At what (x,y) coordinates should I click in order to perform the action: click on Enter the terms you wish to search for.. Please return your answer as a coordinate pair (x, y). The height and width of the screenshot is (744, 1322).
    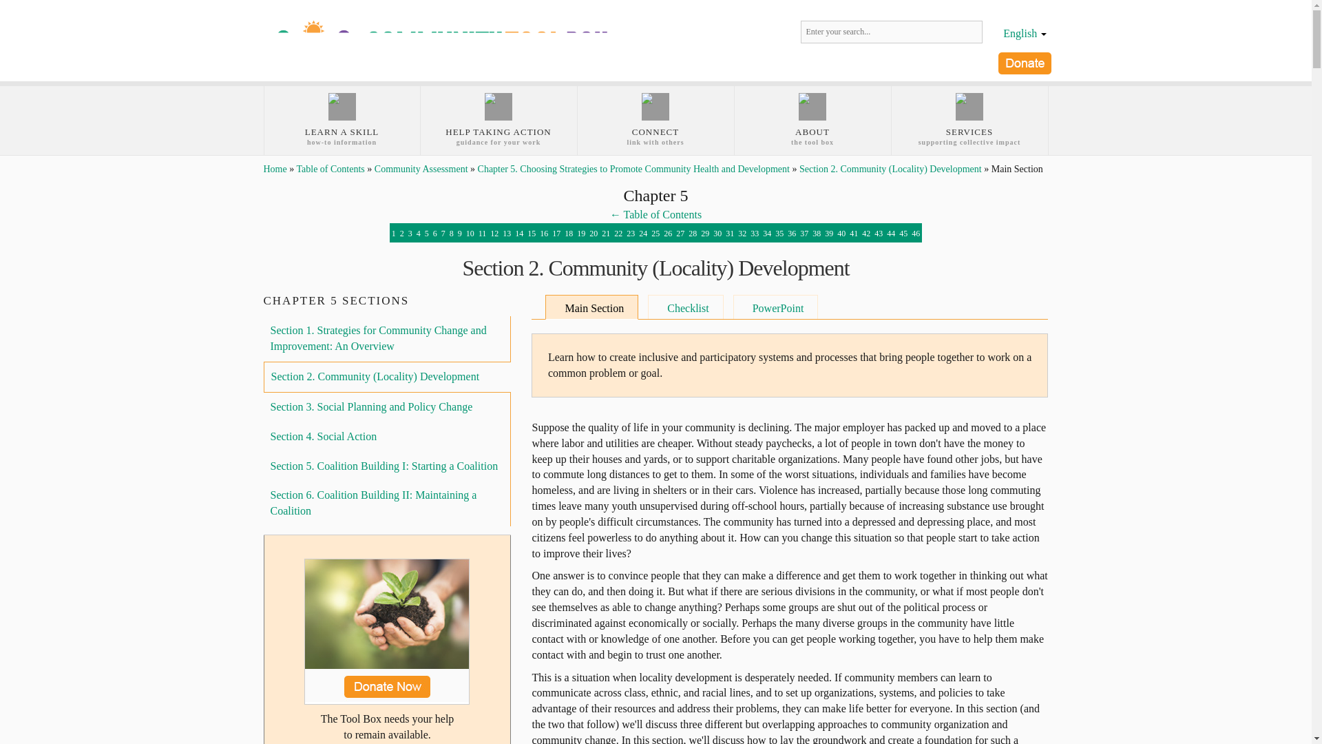
    Looking at the image, I should click on (891, 32).